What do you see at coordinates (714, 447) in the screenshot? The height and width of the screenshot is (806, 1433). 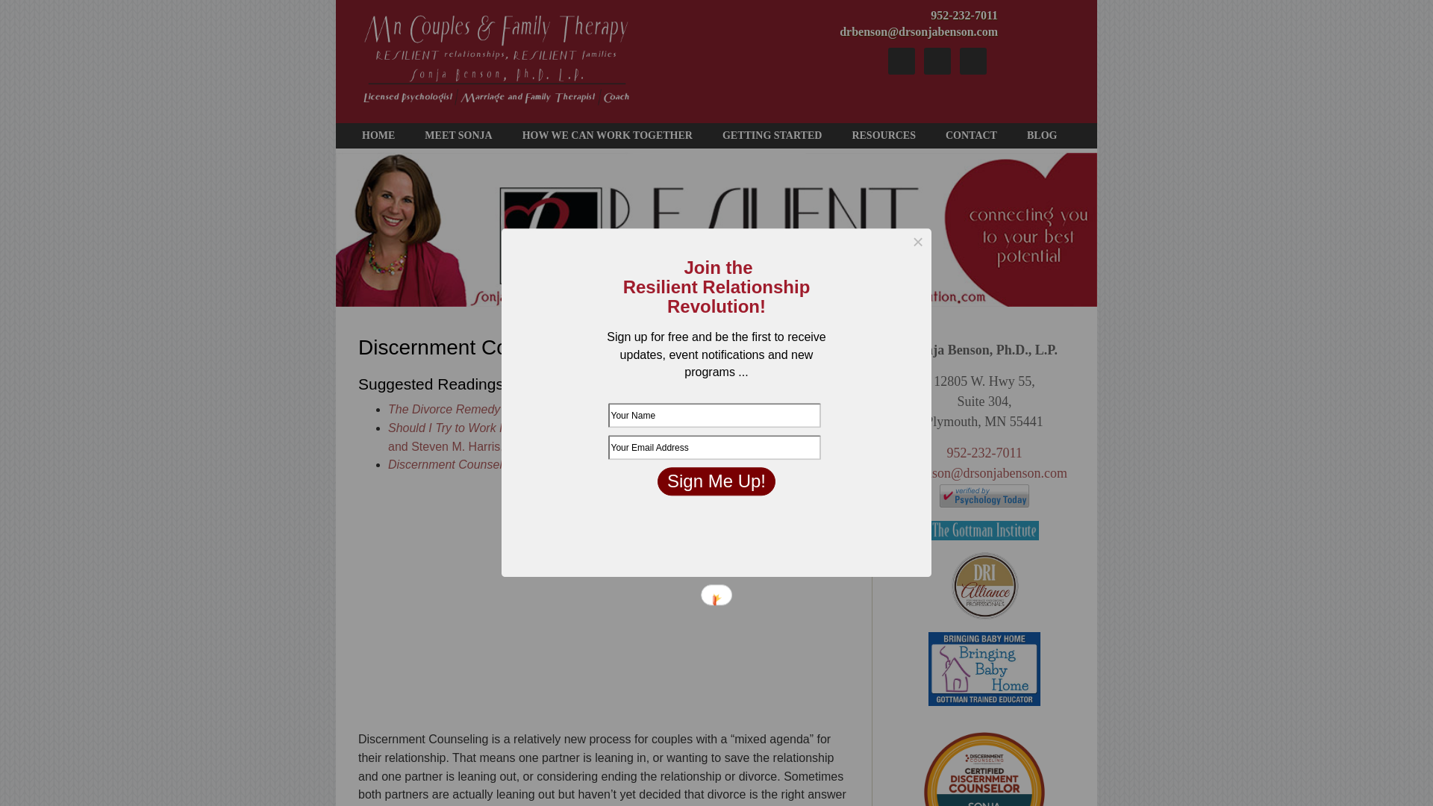 I see `Your Email Address` at bounding box center [714, 447].